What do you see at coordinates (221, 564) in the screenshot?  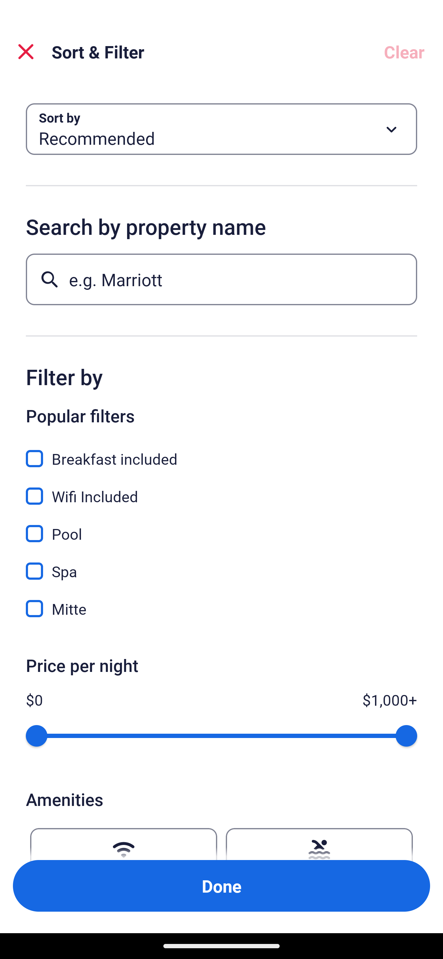 I see `Spa, Spa` at bounding box center [221, 564].